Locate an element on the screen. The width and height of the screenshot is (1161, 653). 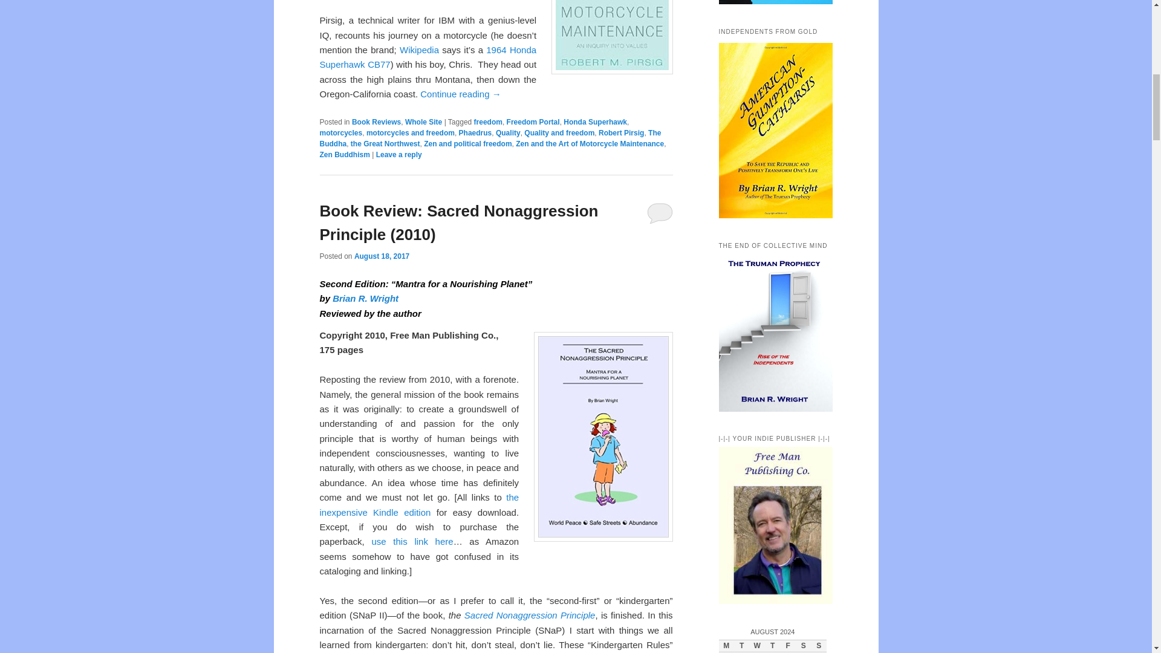
Honda Superhawk is located at coordinates (595, 122).